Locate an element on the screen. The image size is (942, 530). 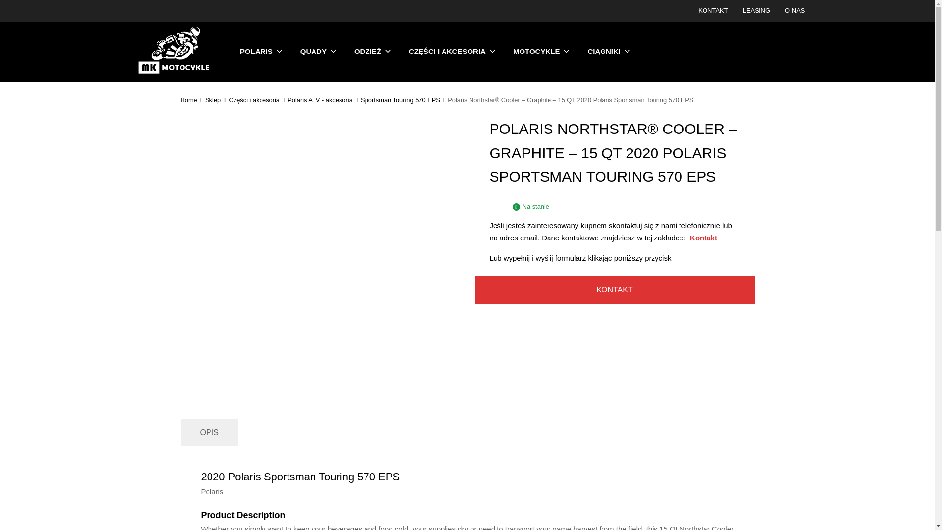
O NAS is located at coordinates (794, 11).